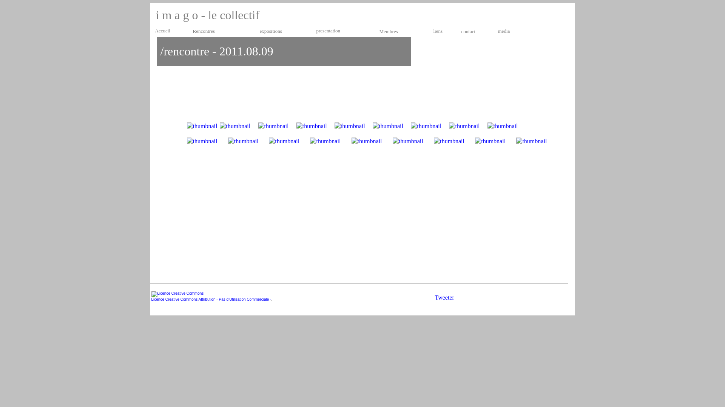 The height and width of the screenshot is (407, 725). What do you see at coordinates (438, 31) in the screenshot?
I see `liens` at bounding box center [438, 31].